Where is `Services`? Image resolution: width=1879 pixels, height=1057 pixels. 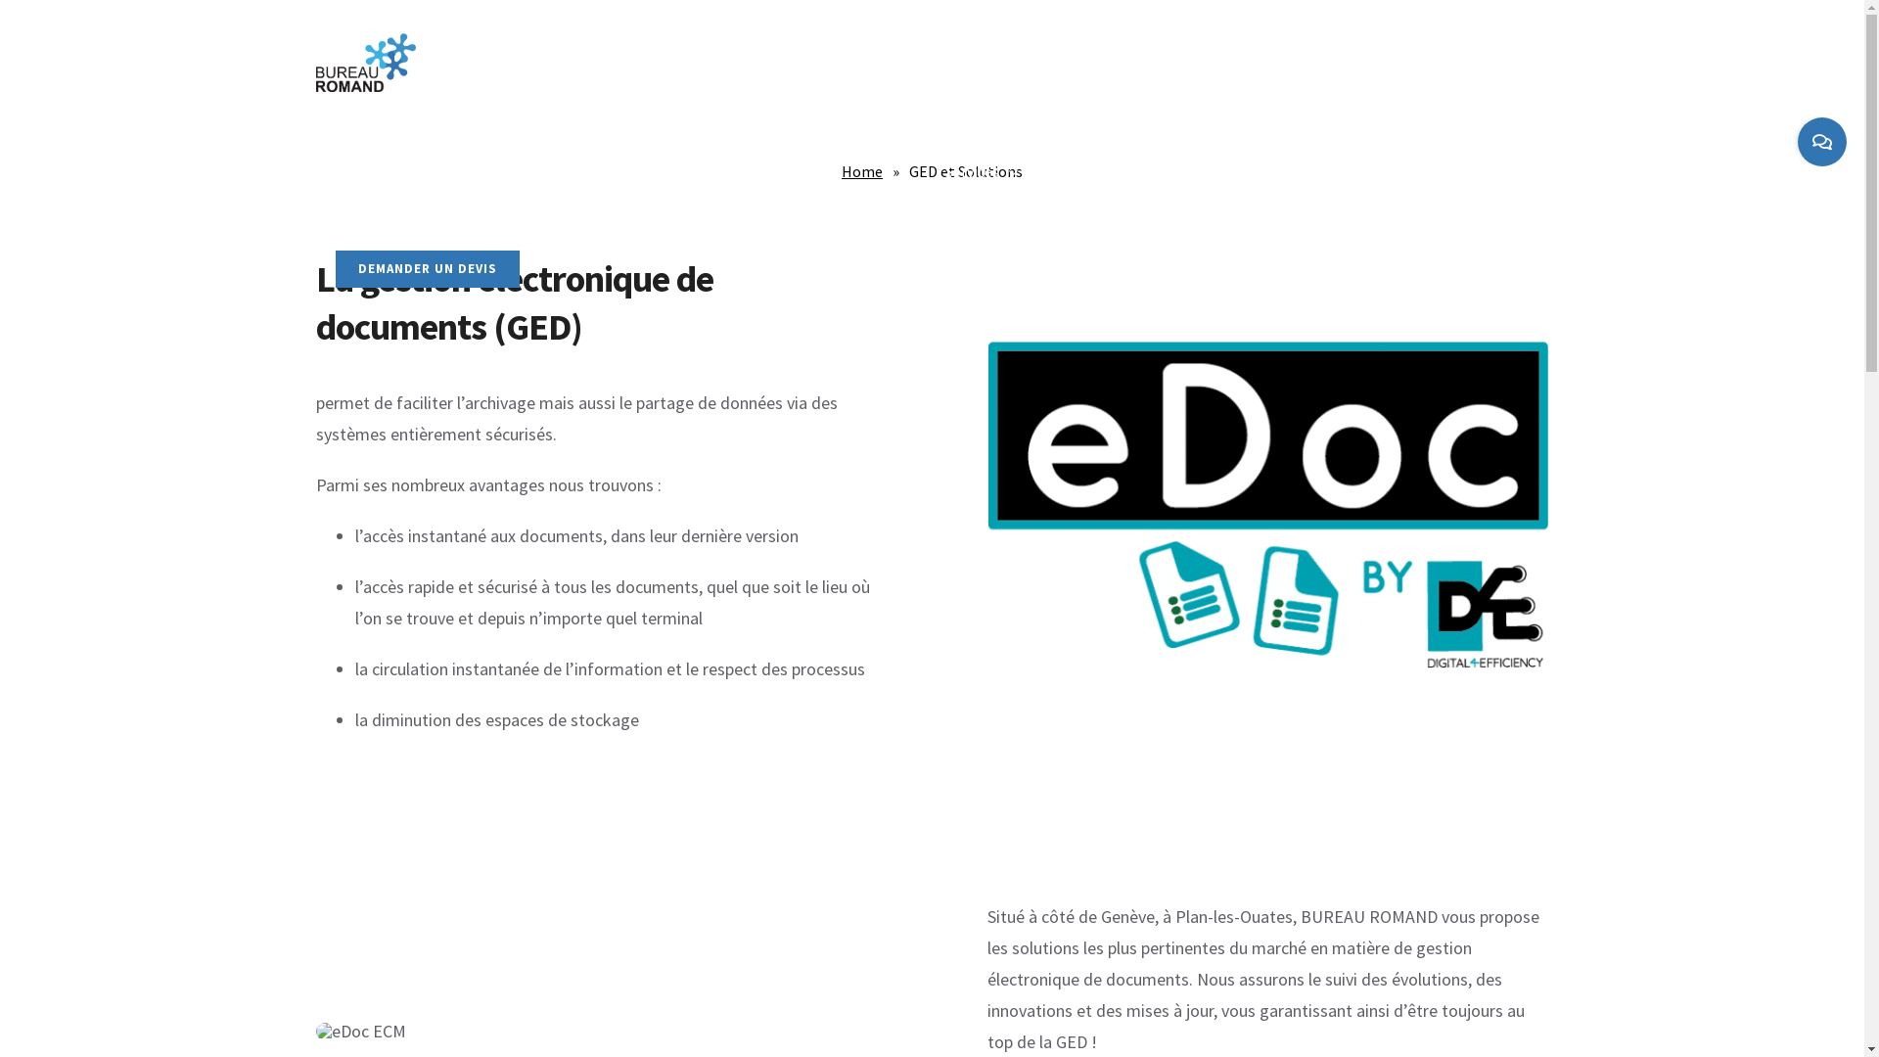 Services is located at coordinates (982, 171).